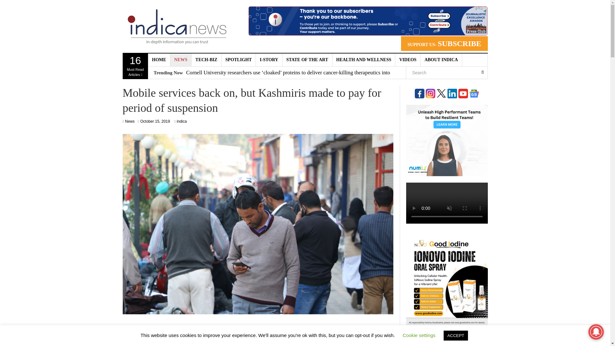 The image size is (615, 346). What do you see at coordinates (181, 60) in the screenshot?
I see `NEWS` at bounding box center [181, 60].